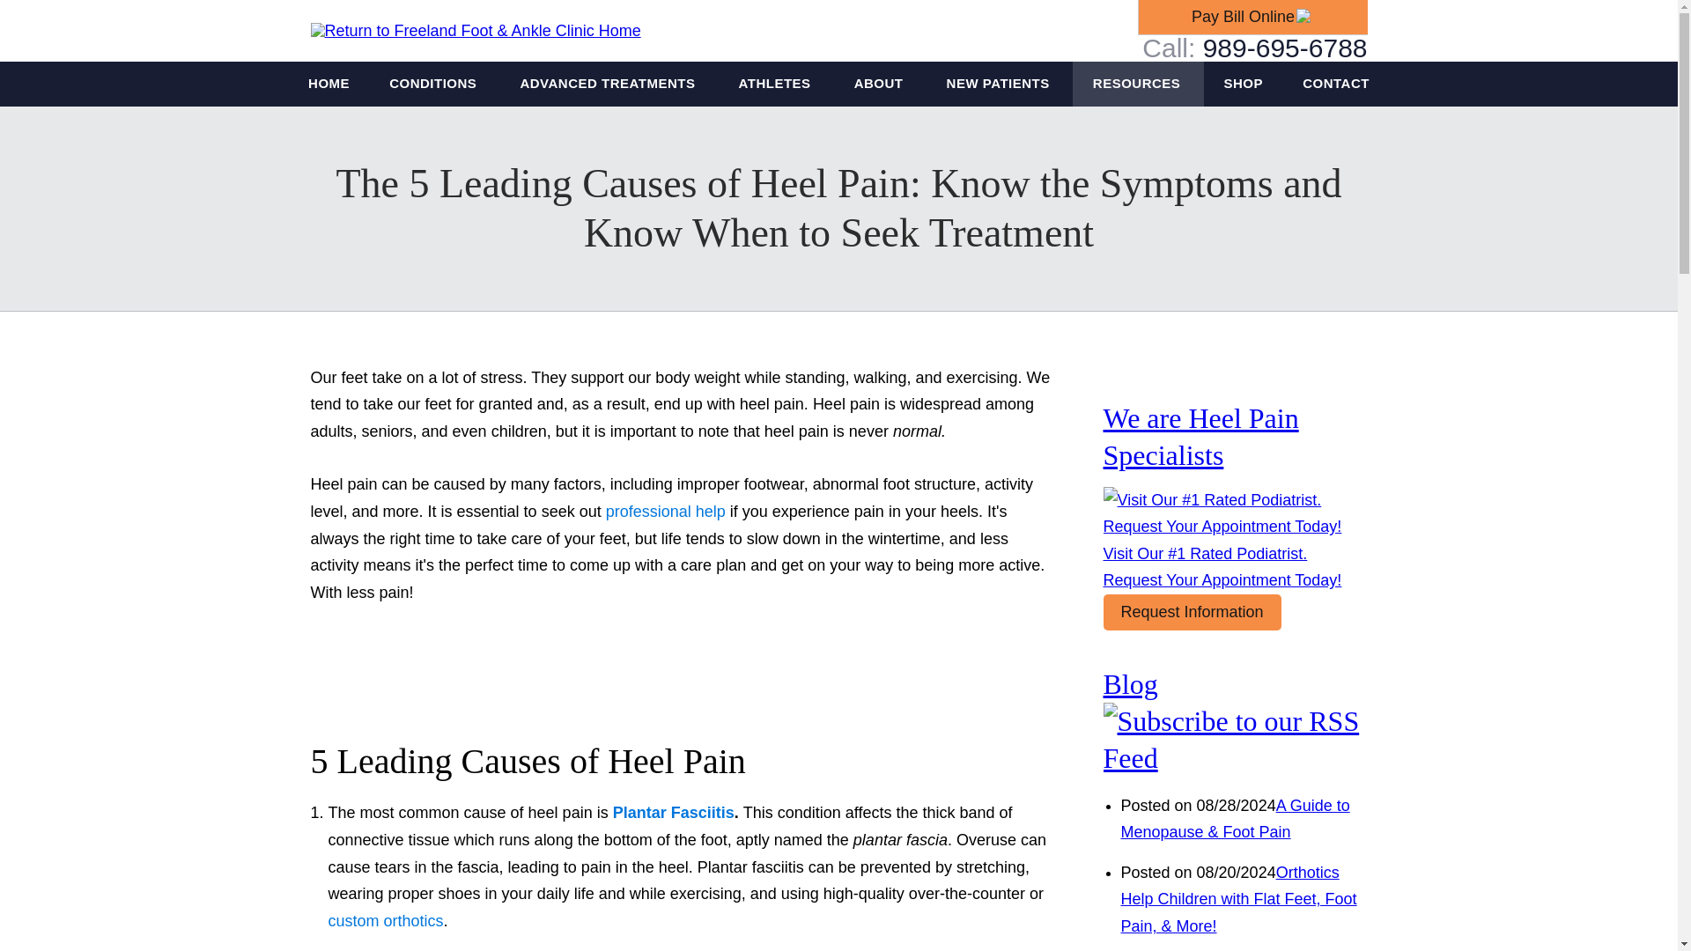  I want to click on ABOUT, so click(880, 84).